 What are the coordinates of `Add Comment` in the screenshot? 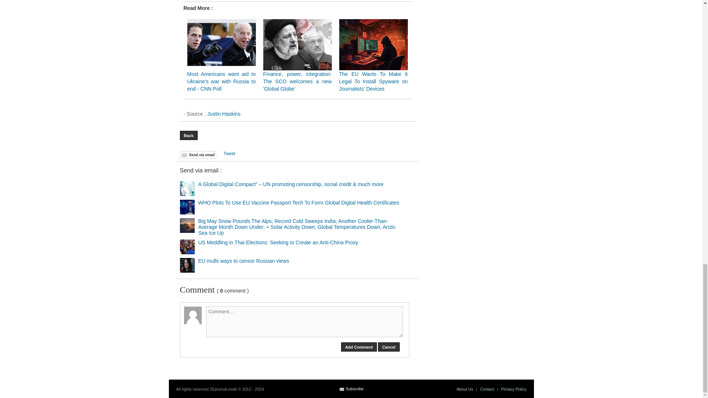 It's located at (359, 346).